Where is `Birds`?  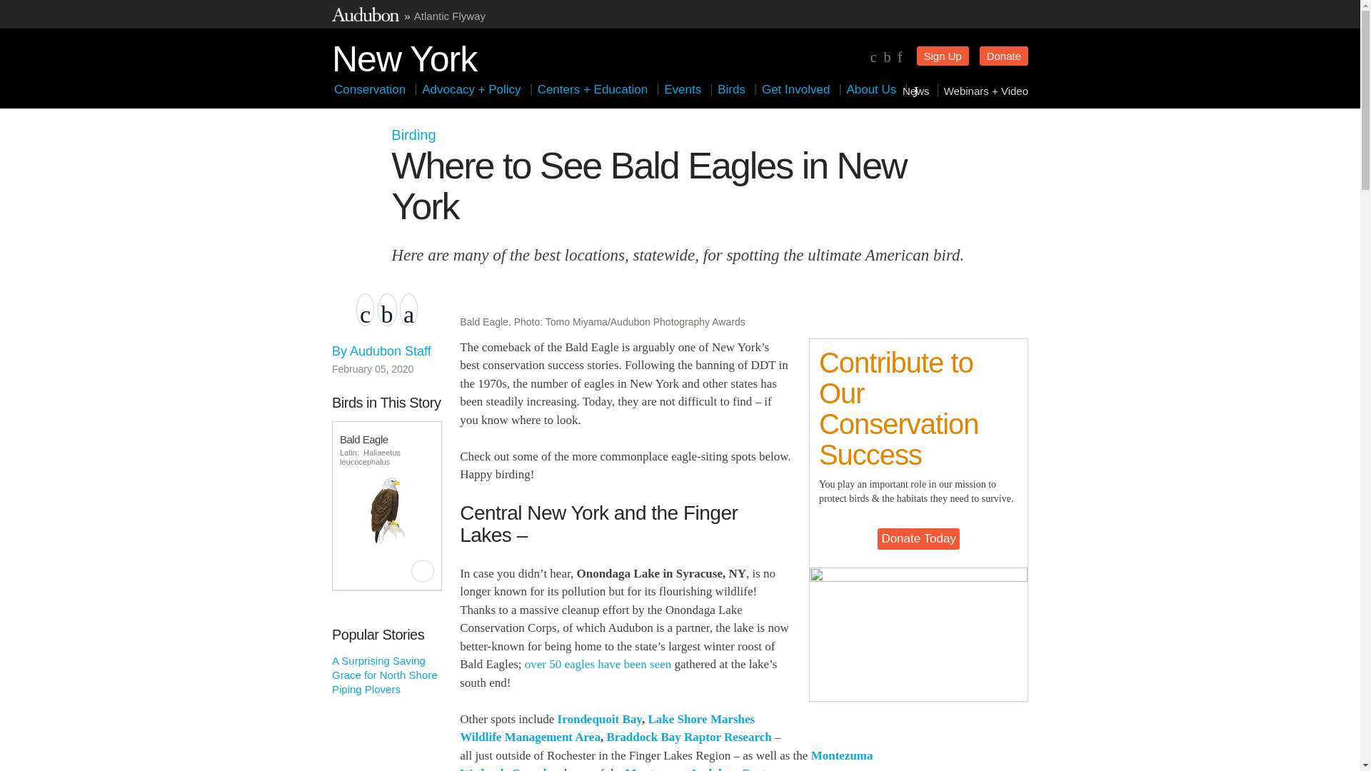 Birds is located at coordinates (731, 89).